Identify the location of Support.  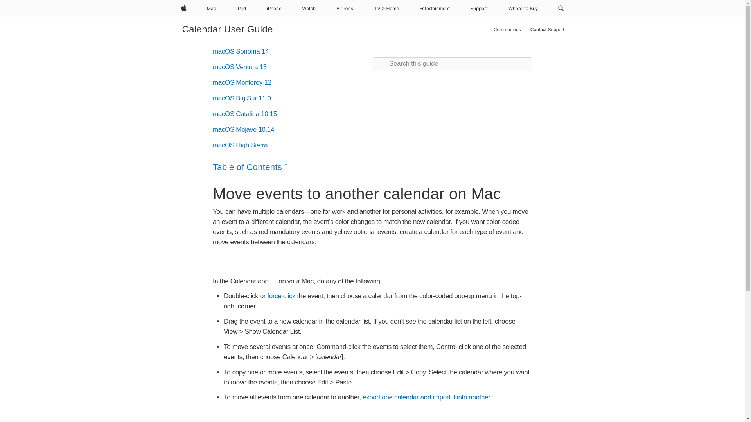
(479, 9).